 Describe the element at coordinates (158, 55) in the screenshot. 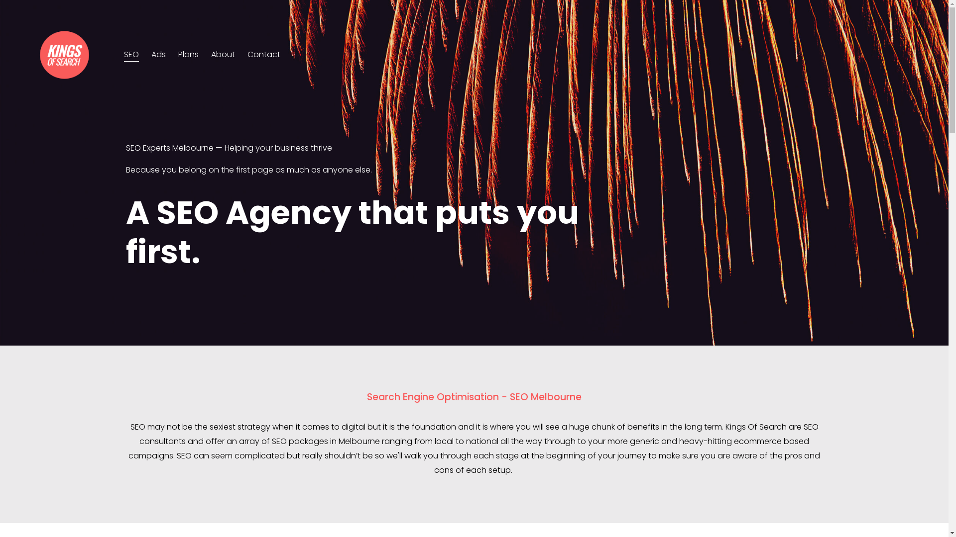

I see `Ads` at that location.